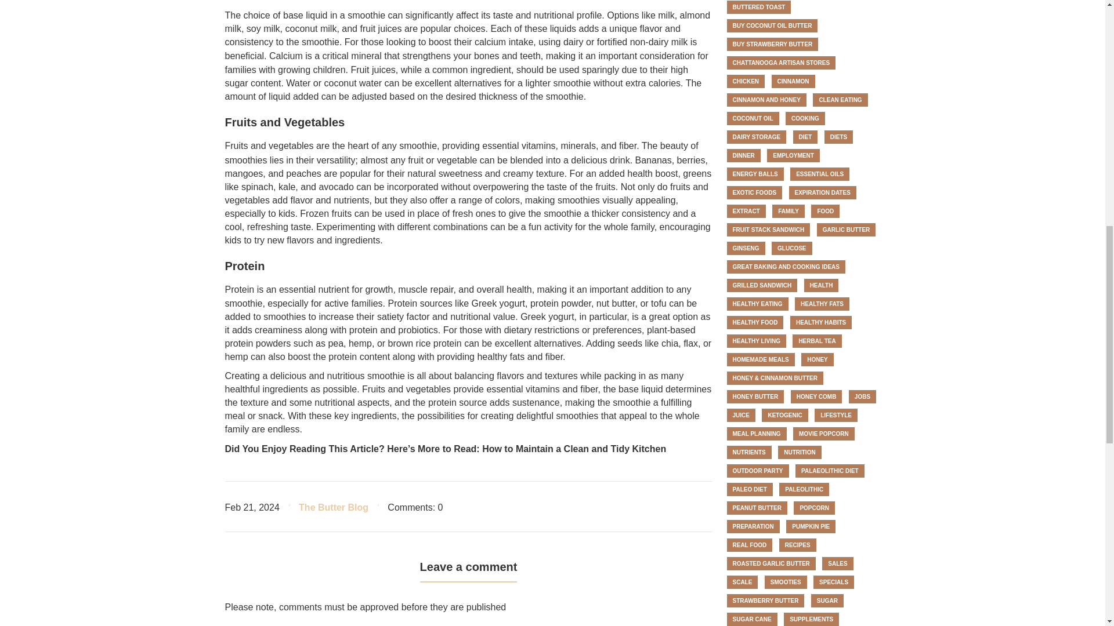 This screenshot has height=626, width=1114. I want to click on providing essential vitamins, minerals, and fiber, so click(539, 146).